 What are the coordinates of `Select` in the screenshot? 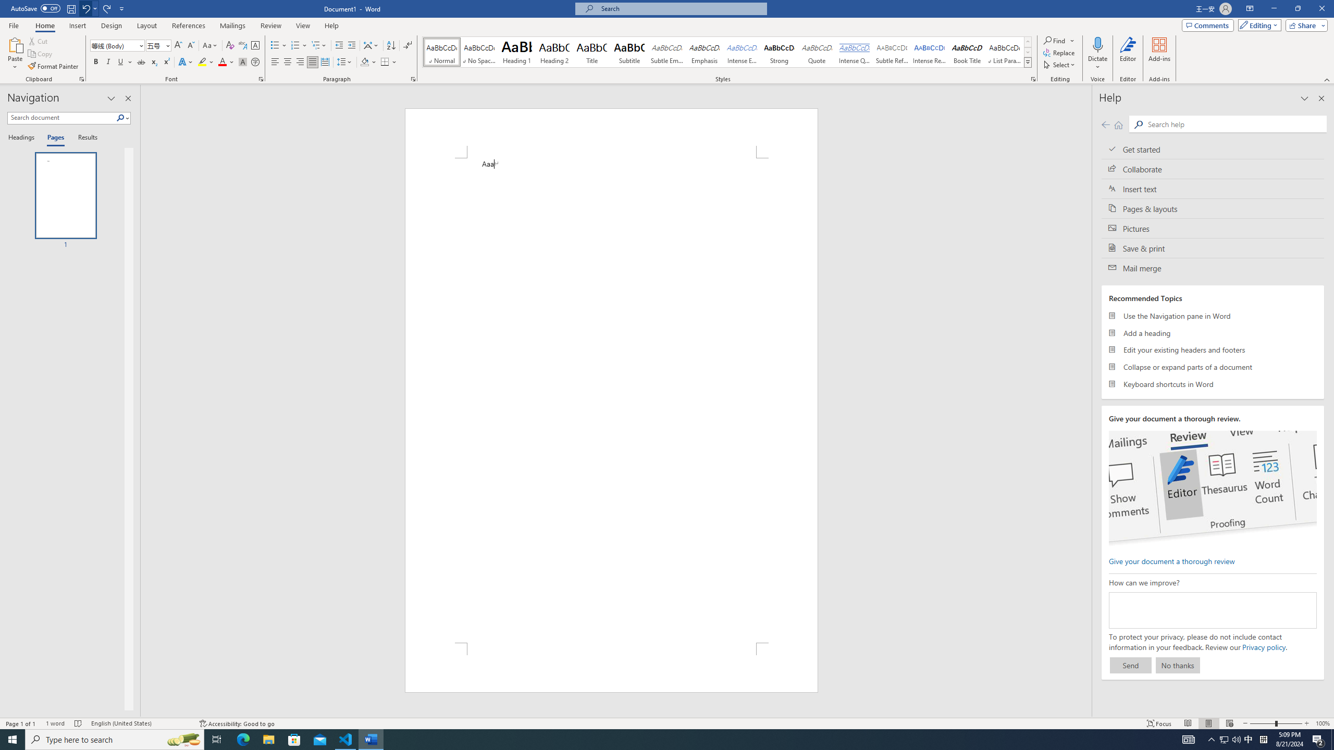 It's located at (1060, 65).